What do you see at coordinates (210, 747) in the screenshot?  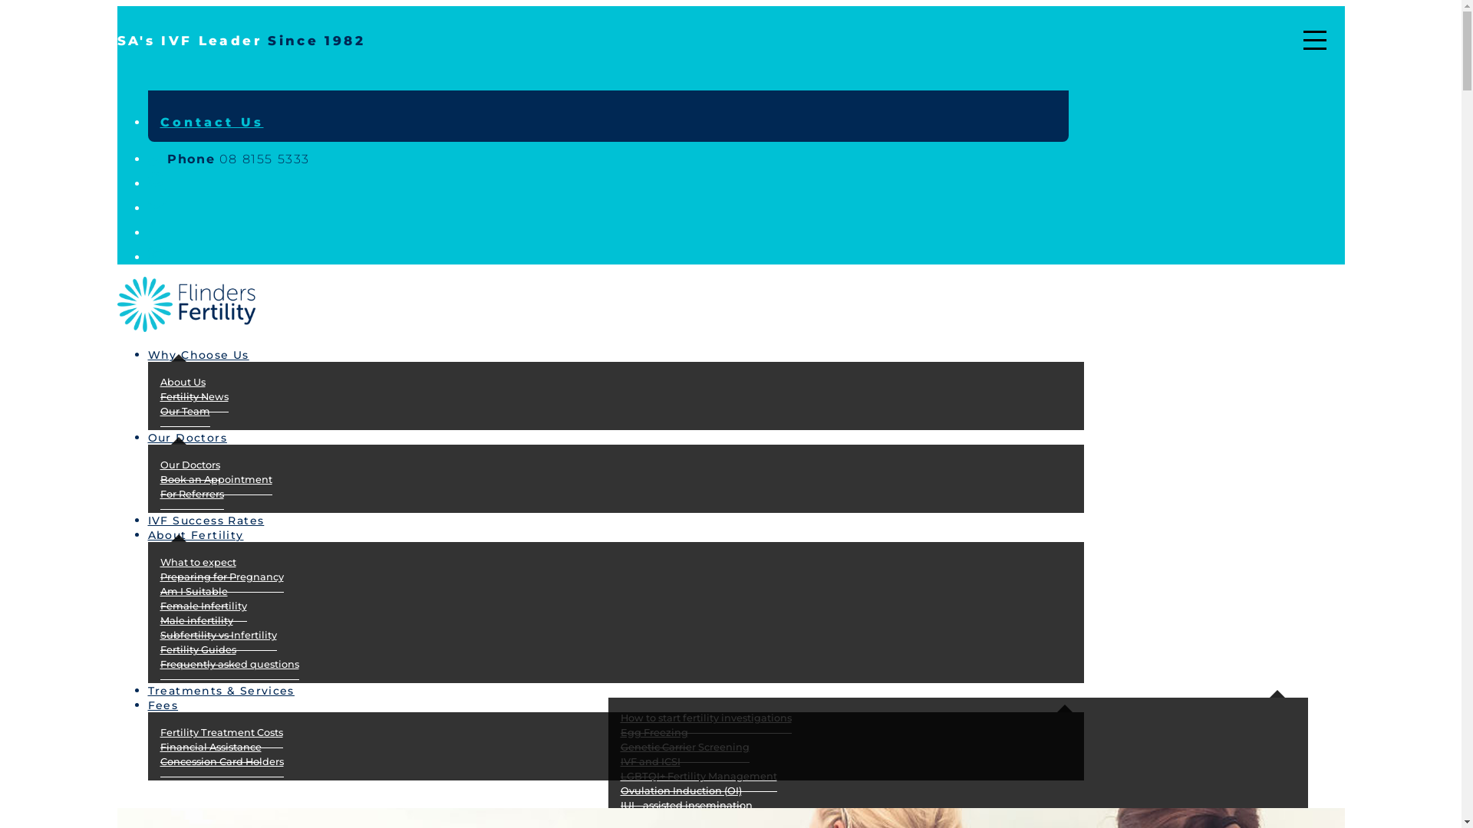 I see `Financial Assistance` at bounding box center [210, 747].